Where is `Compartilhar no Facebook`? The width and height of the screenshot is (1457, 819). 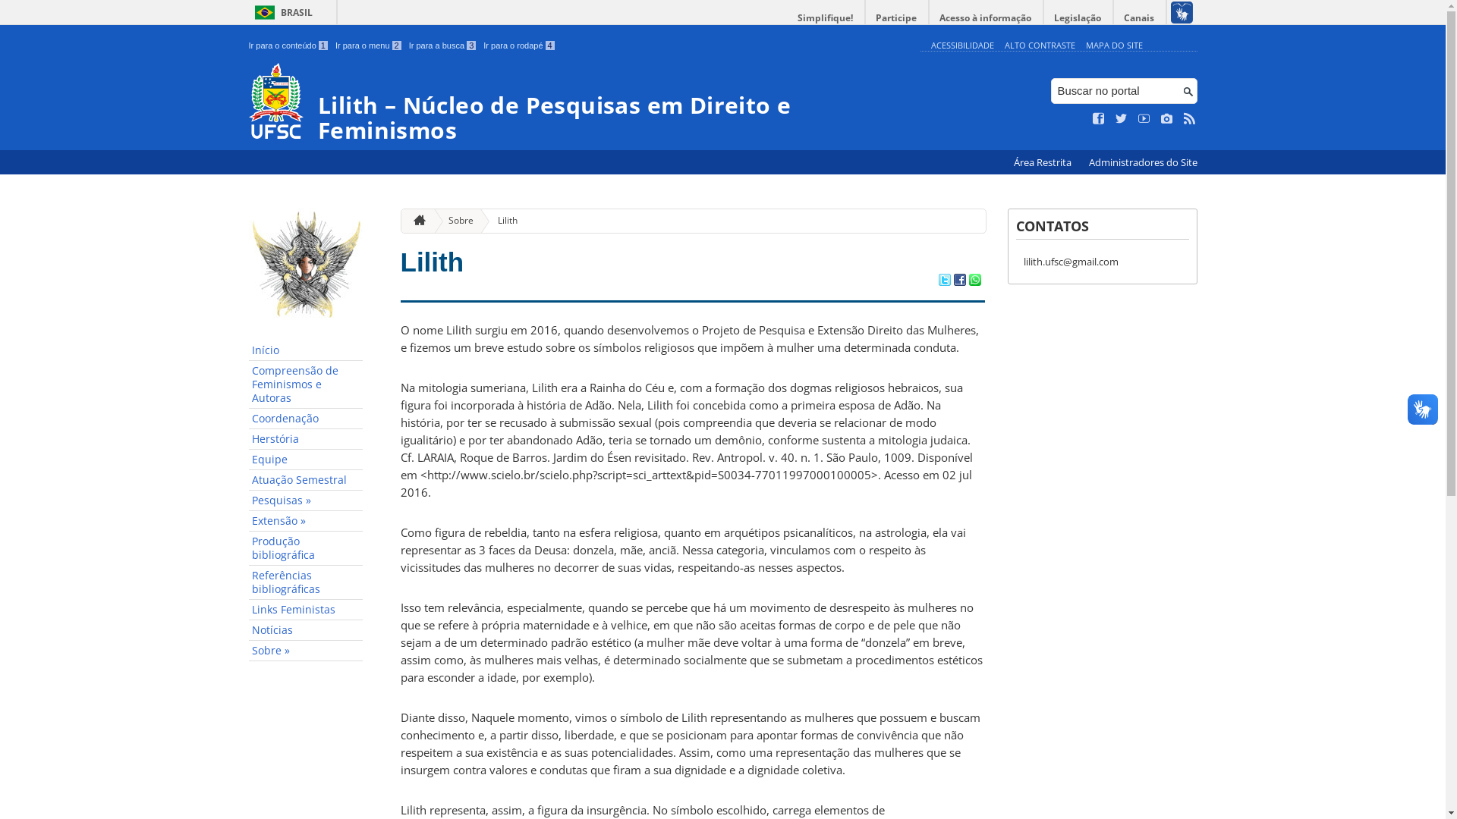
Compartilhar no Facebook is located at coordinates (959, 281).